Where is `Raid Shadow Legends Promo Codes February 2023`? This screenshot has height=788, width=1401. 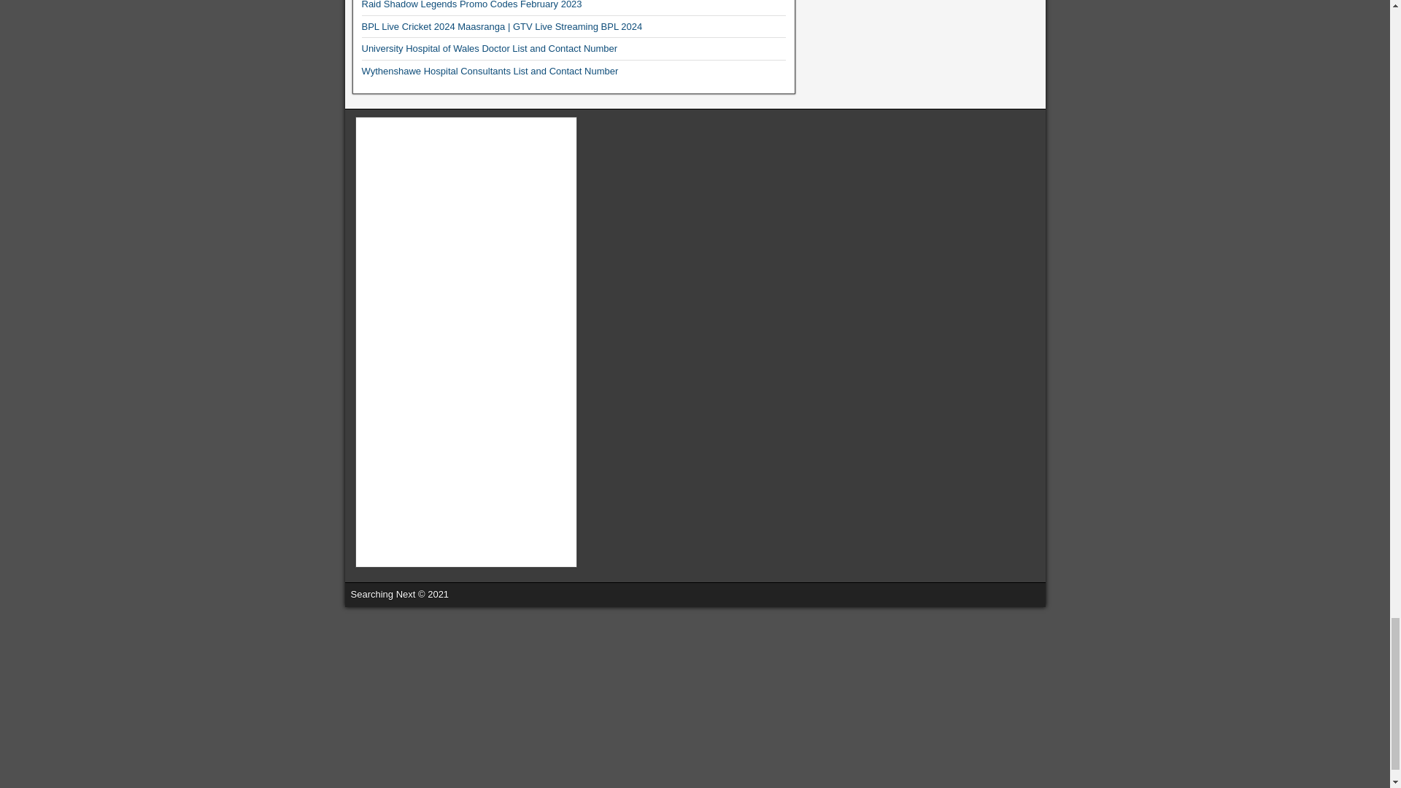 Raid Shadow Legends Promo Codes February 2023 is located at coordinates (471, 4).